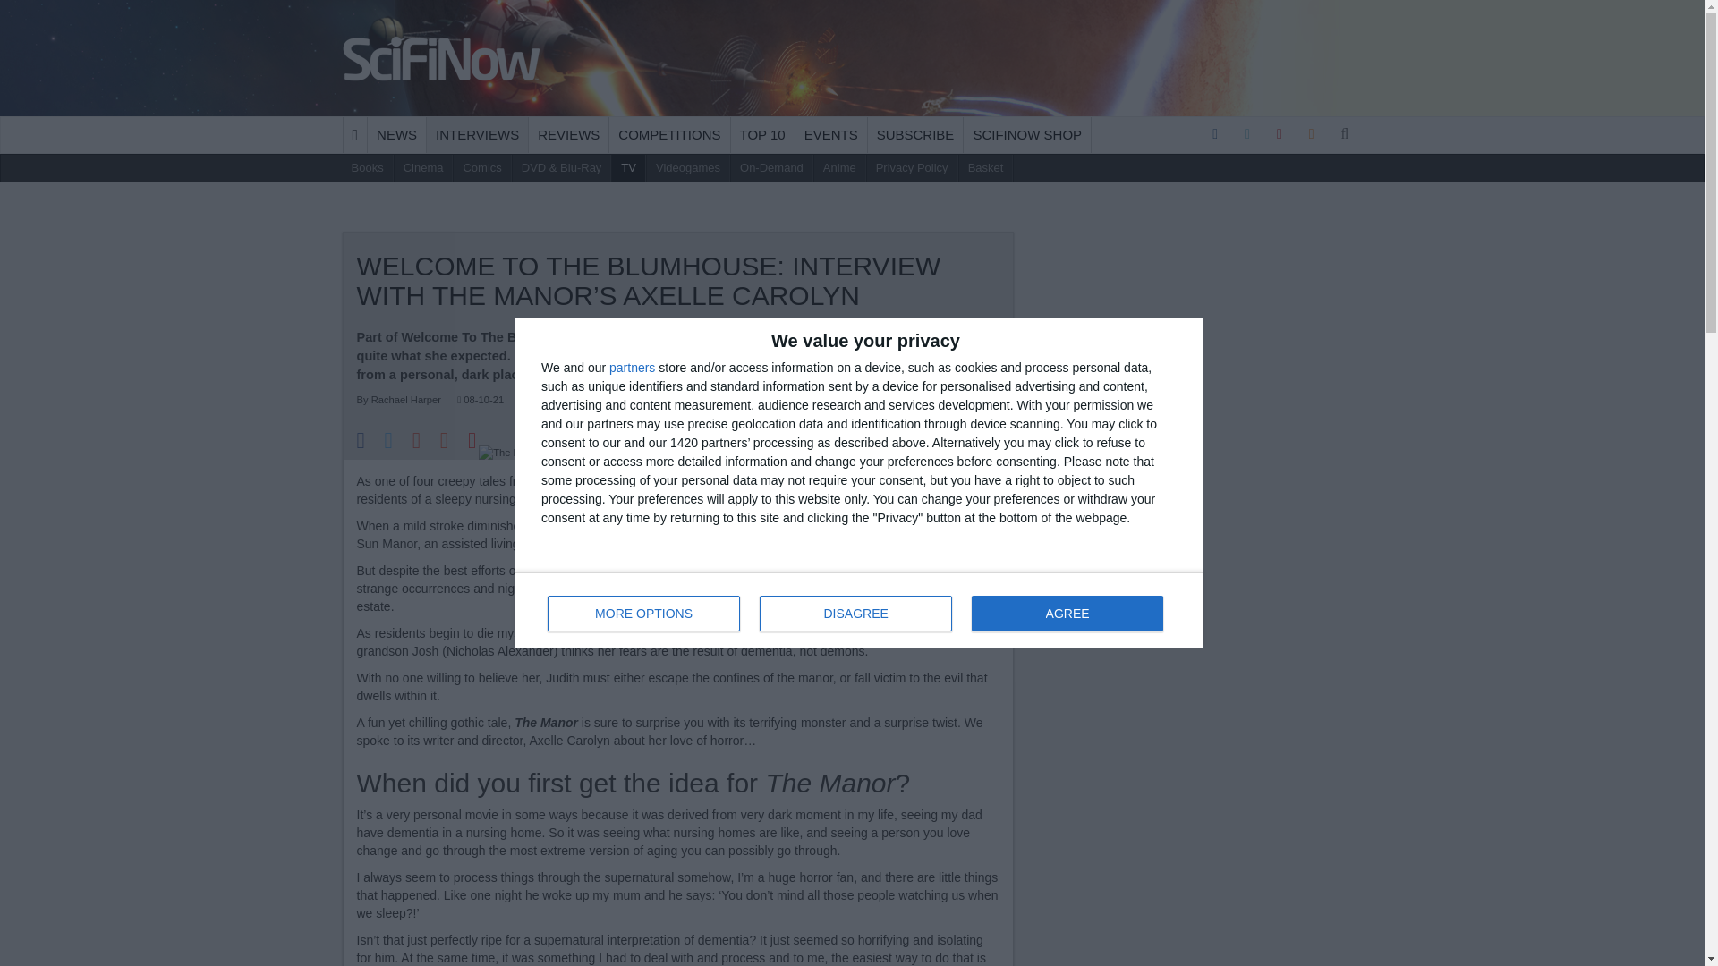 The height and width of the screenshot is (966, 1718). Describe the element at coordinates (915, 134) in the screenshot. I see `SUBSCRIBE` at that location.